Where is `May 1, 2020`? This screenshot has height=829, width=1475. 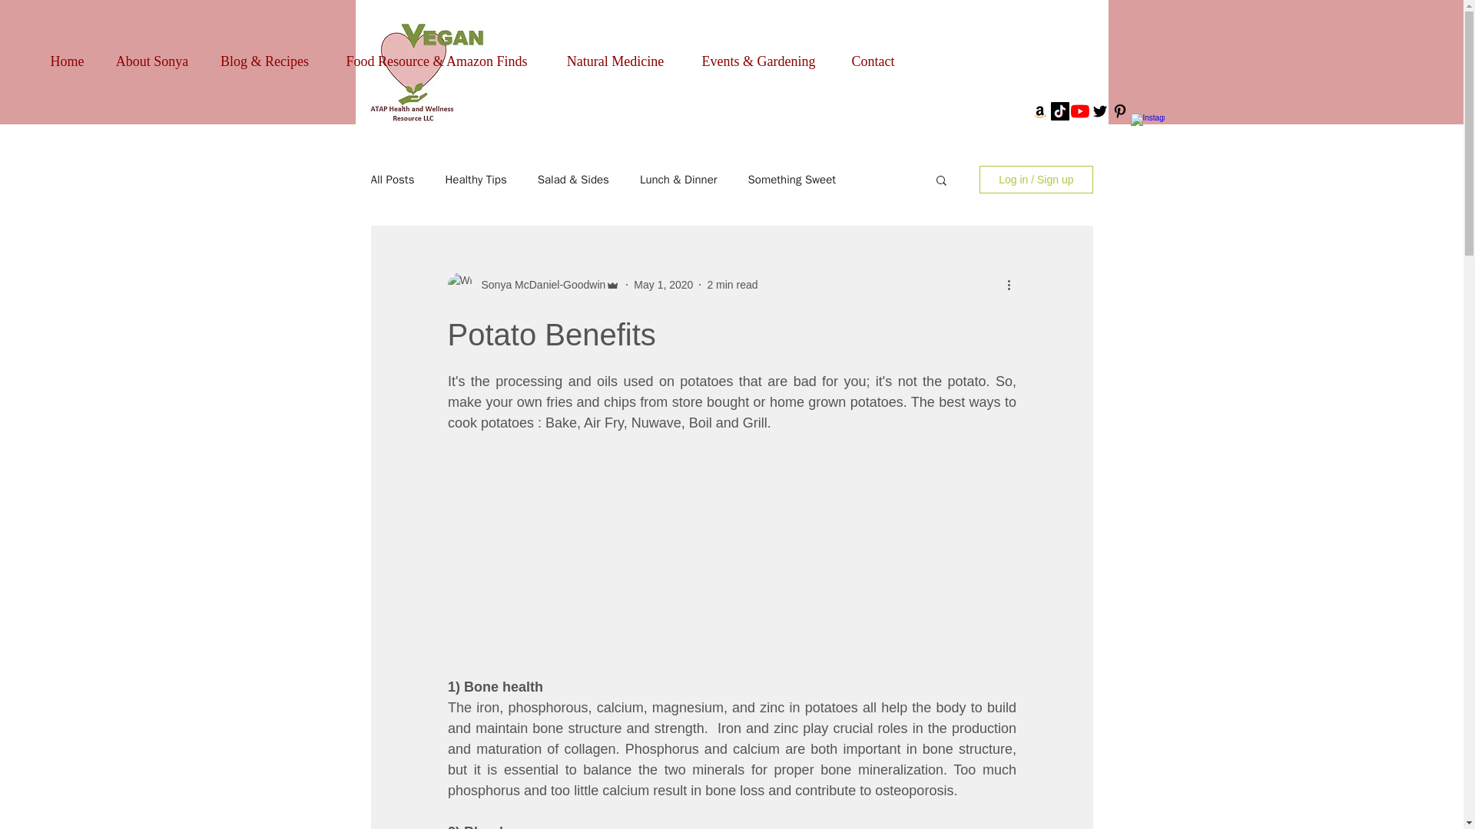 May 1, 2020 is located at coordinates (664, 284).